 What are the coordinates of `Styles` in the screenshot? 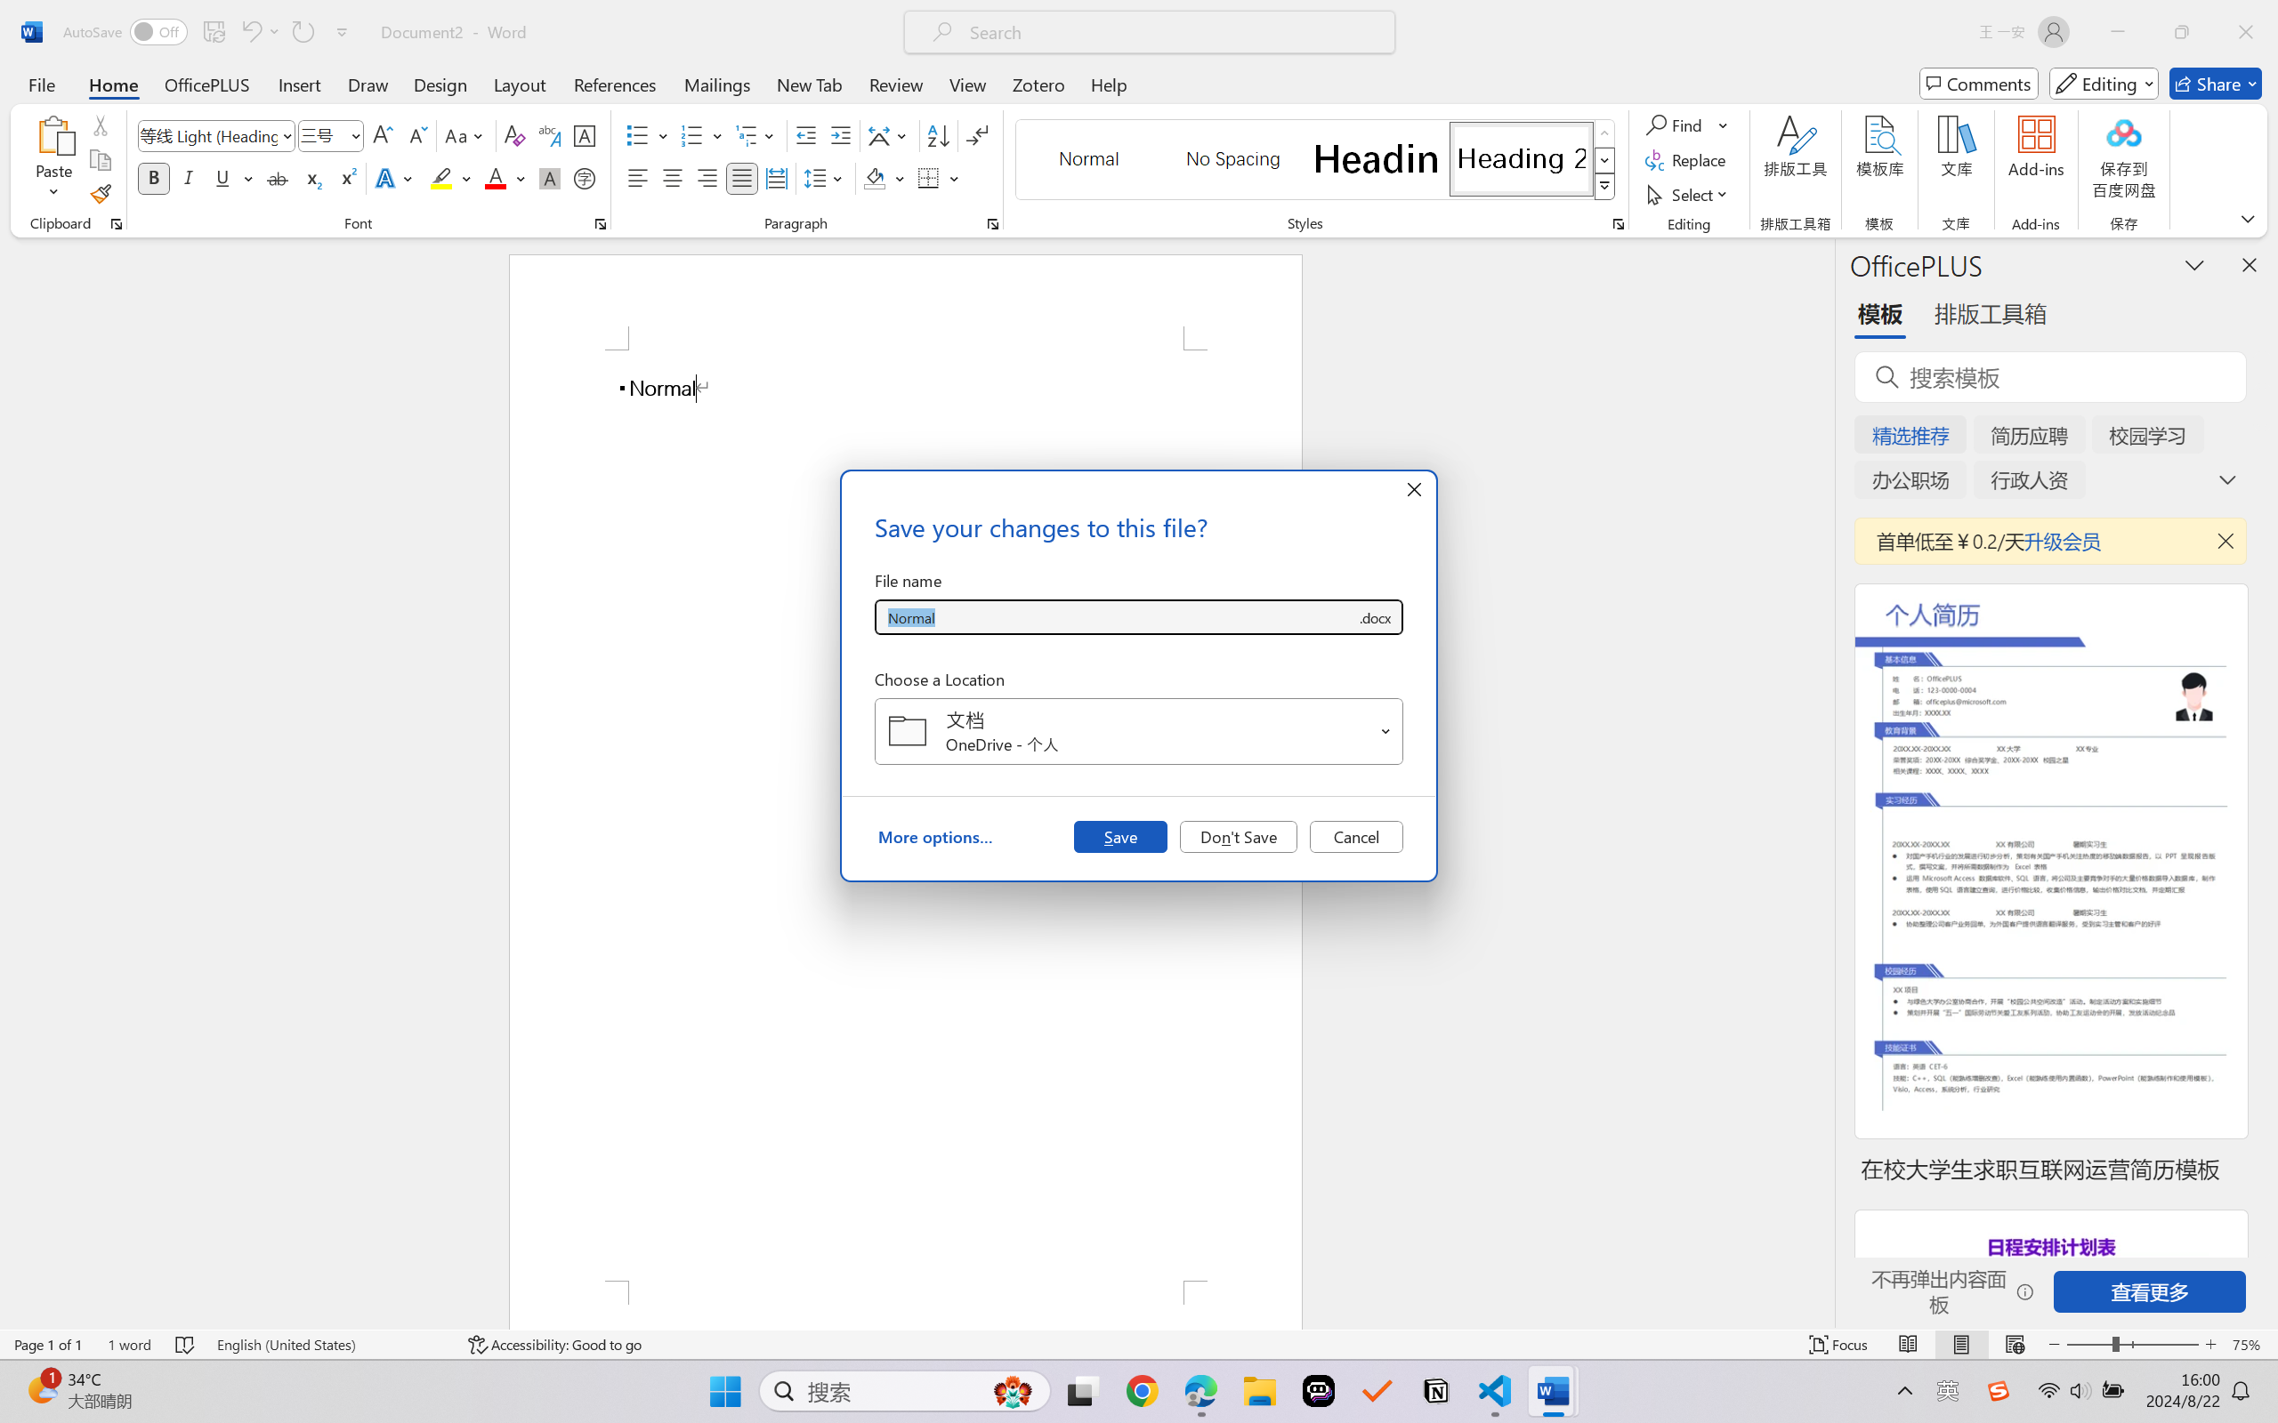 It's located at (1605, 187).